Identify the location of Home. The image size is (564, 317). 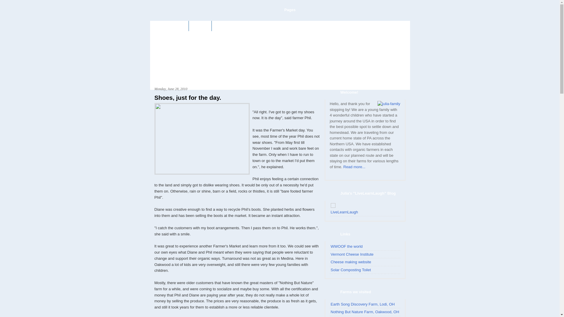
(177, 26).